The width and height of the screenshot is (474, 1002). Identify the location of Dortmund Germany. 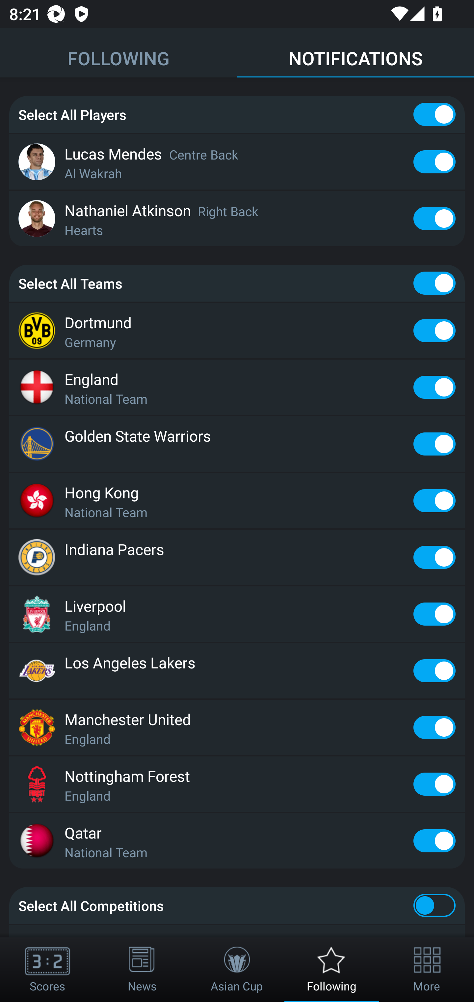
(237, 331).